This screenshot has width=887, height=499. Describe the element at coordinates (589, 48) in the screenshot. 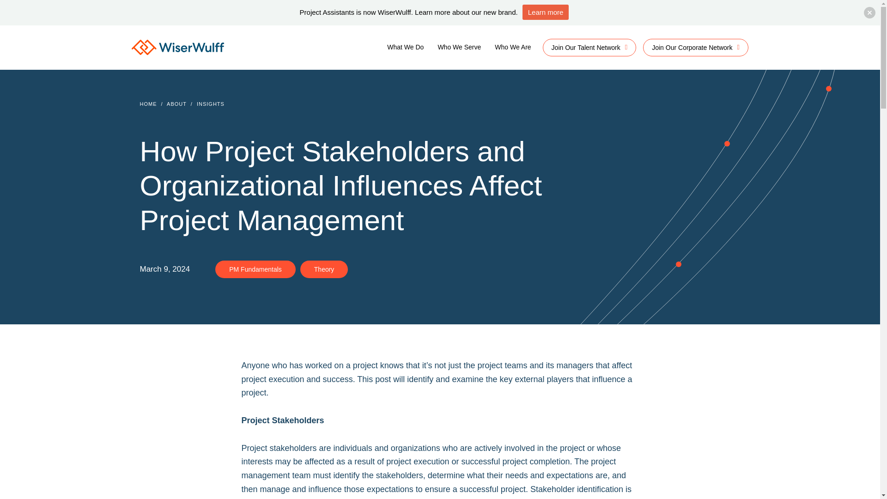

I see `Join Our Talent Network` at that location.